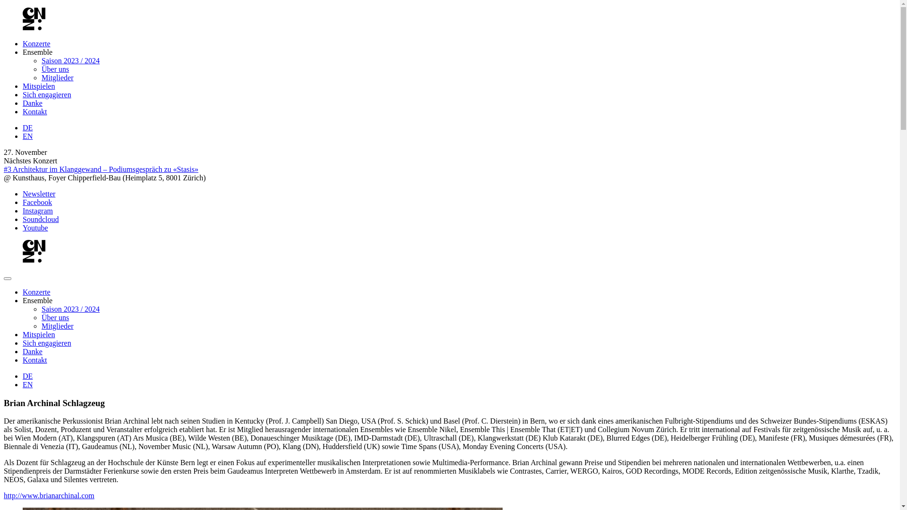 The width and height of the screenshot is (907, 510). Describe the element at coordinates (27, 376) in the screenshot. I see `DE` at that location.